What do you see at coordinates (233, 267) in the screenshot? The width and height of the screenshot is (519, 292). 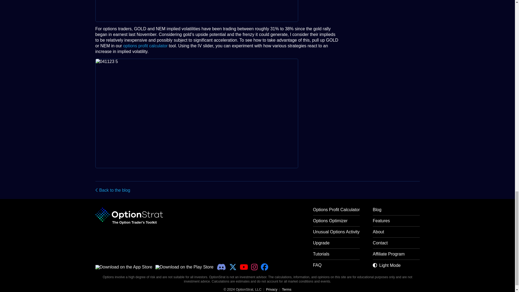 I see `Follow us on X` at bounding box center [233, 267].